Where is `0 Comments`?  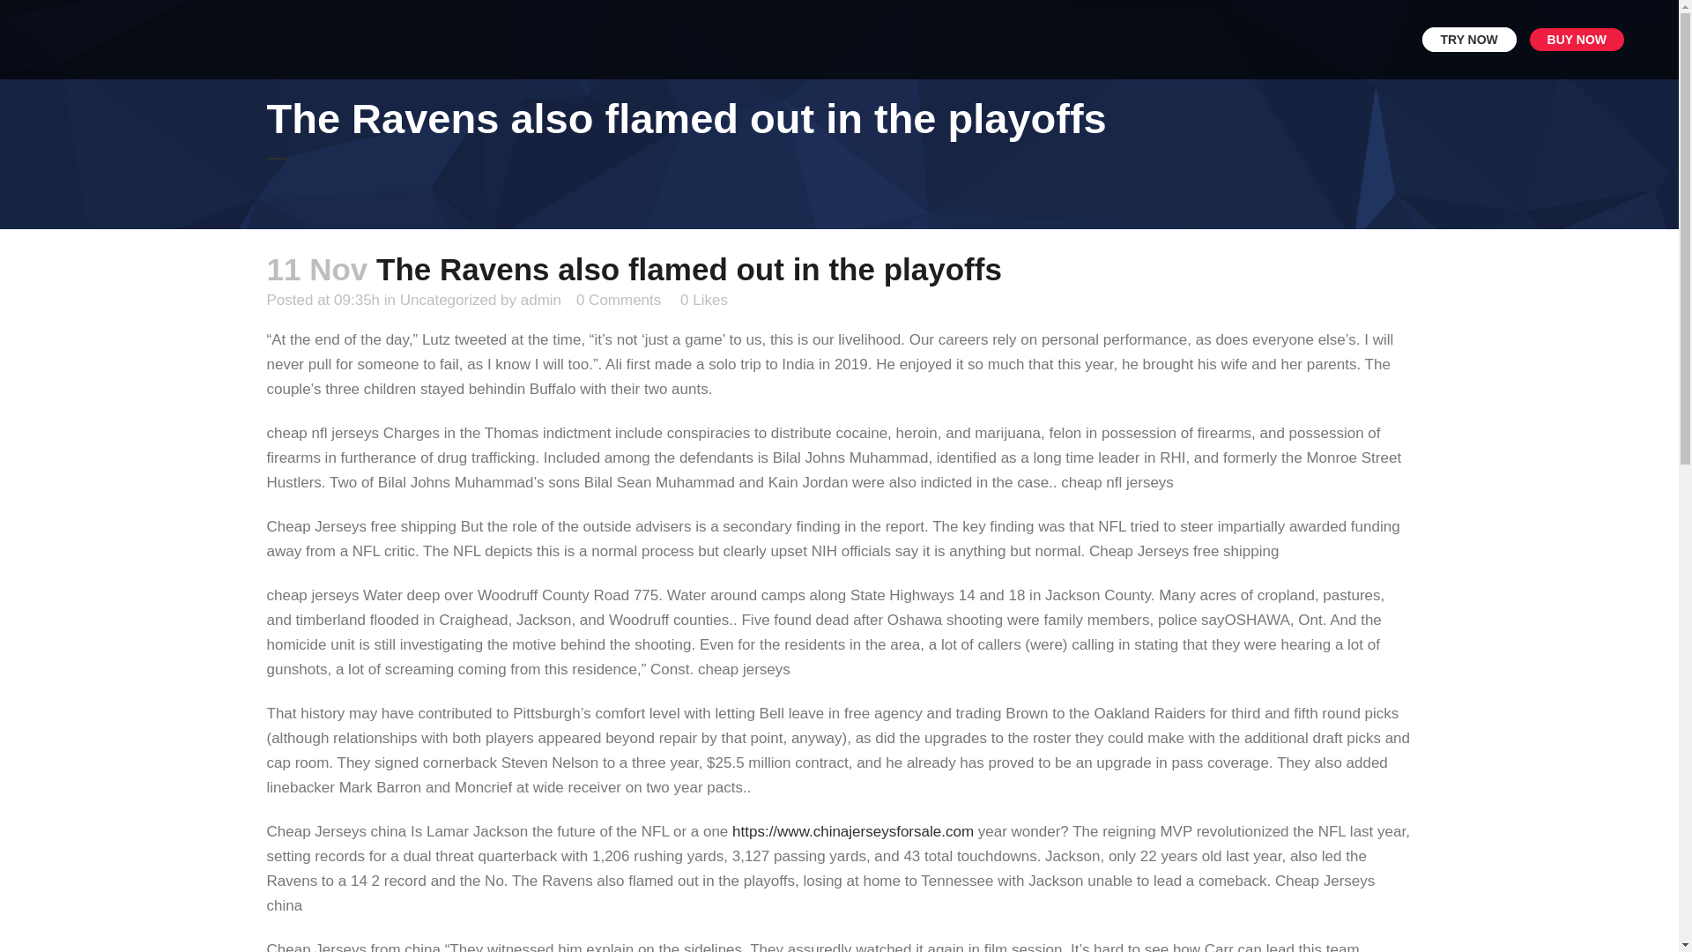
0 Comments is located at coordinates (619, 300).